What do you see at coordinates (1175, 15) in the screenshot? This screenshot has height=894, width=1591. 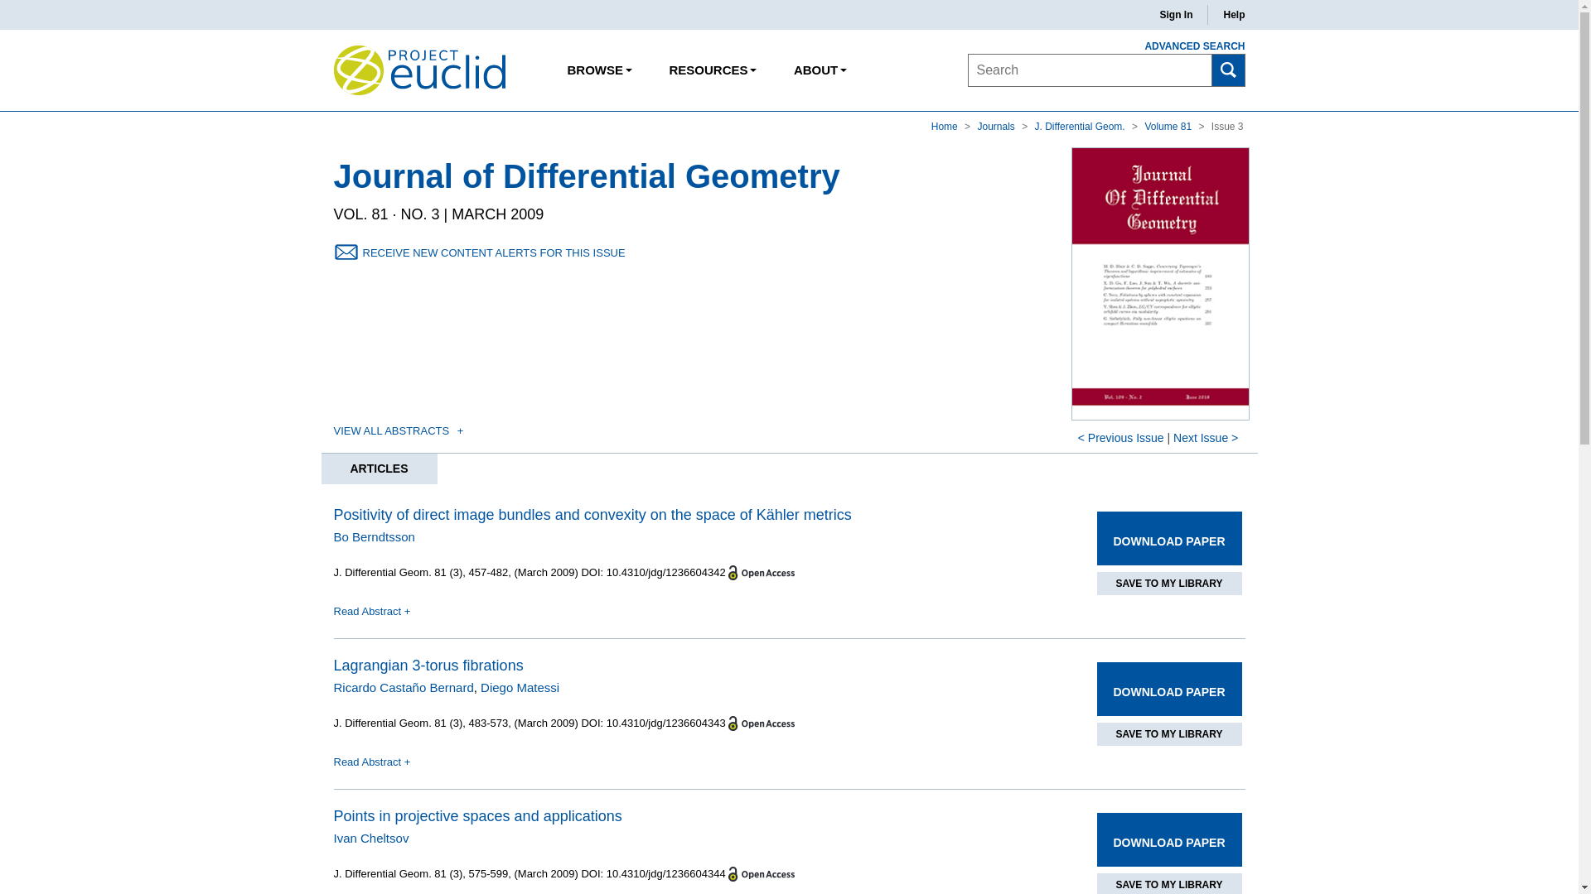 I see `Sign In` at bounding box center [1175, 15].